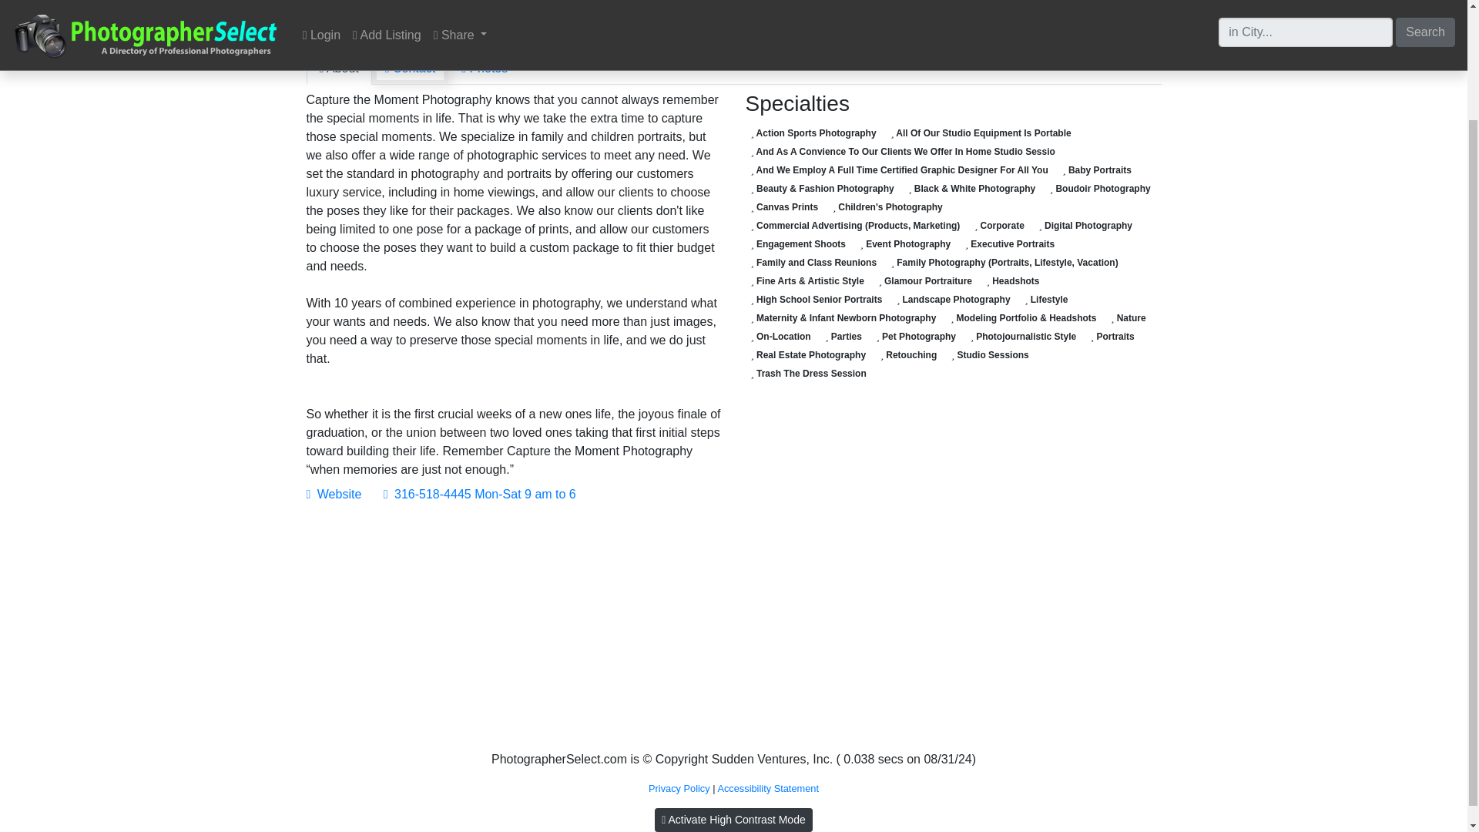  What do you see at coordinates (410, 69) in the screenshot?
I see `Contact` at bounding box center [410, 69].